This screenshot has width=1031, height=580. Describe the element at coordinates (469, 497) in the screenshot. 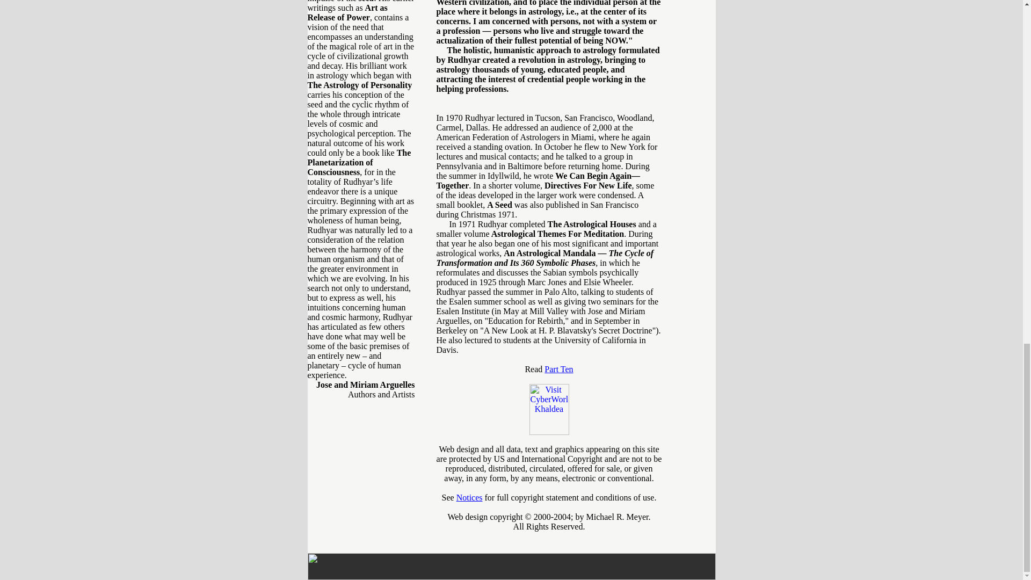

I see `Notices` at that location.